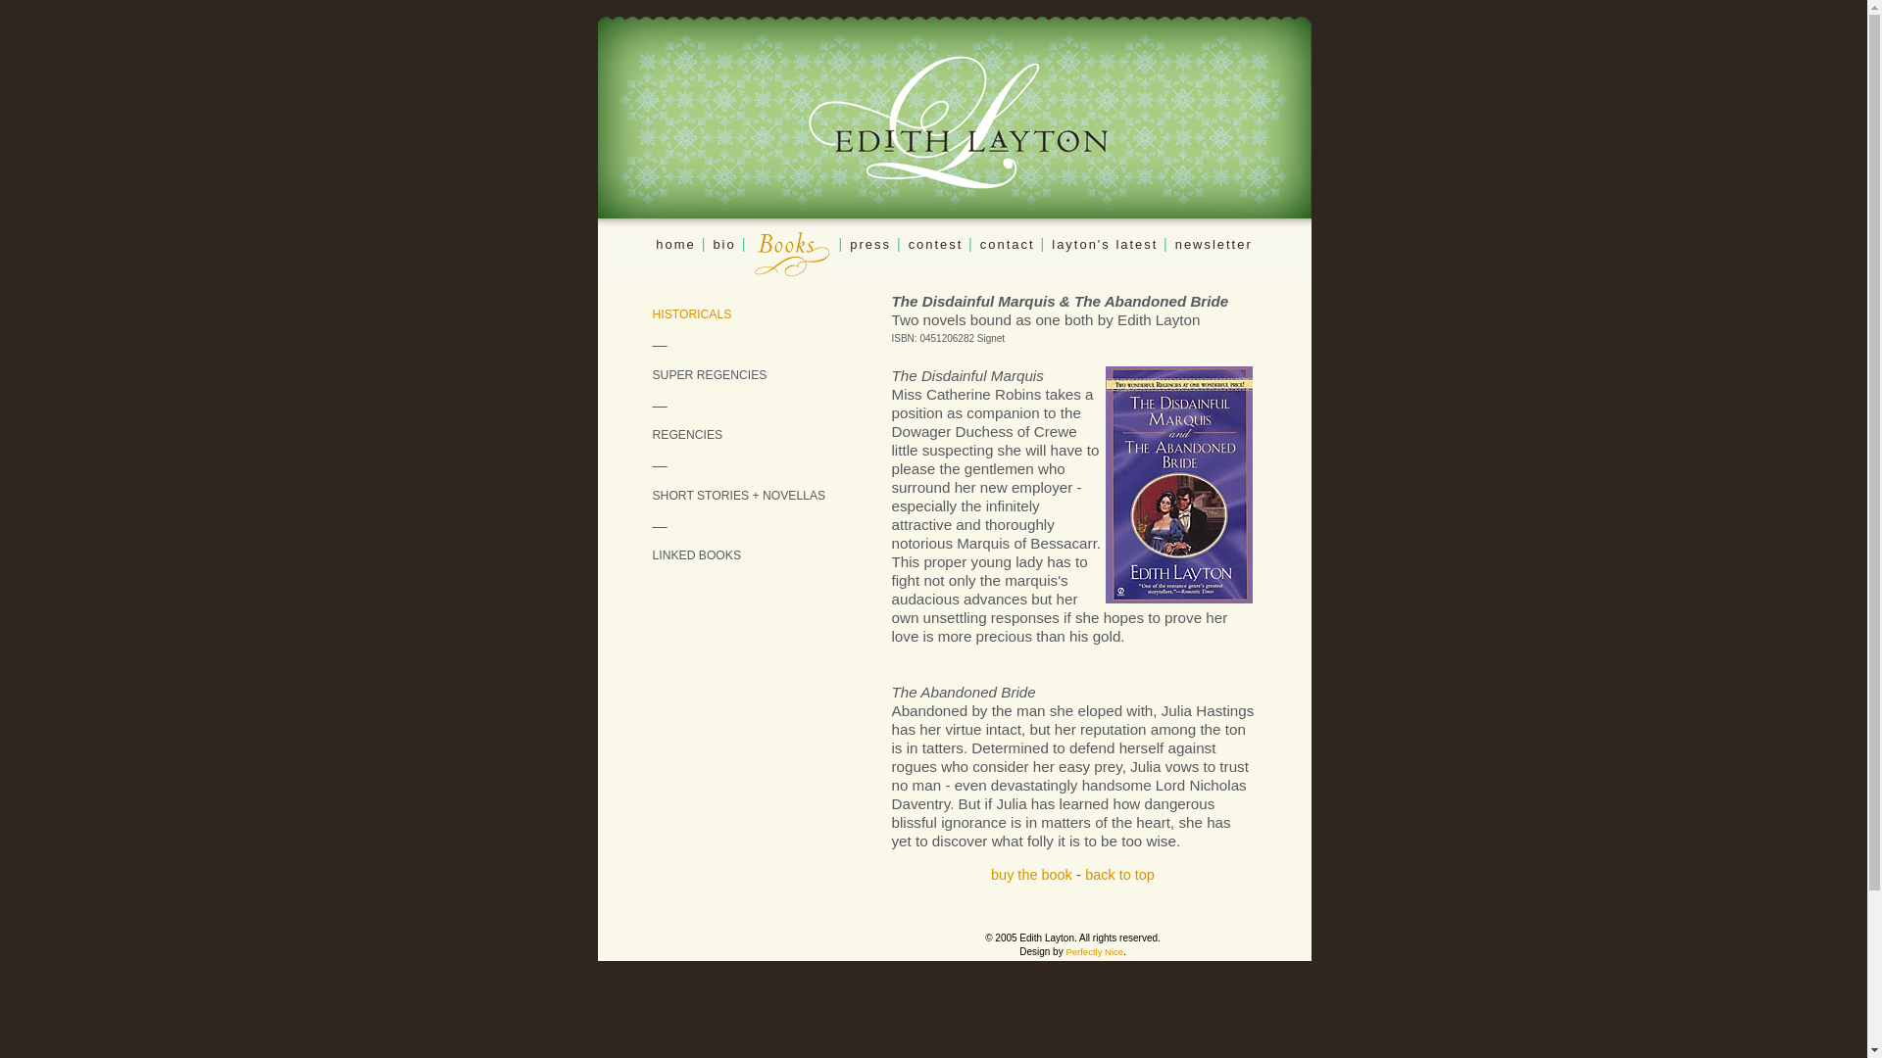 This screenshot has height=1058, width=1882. What do you see at coordinates (1119, 874) in the screenshot?
I see `back to top` at bounding box center [1119, 874].